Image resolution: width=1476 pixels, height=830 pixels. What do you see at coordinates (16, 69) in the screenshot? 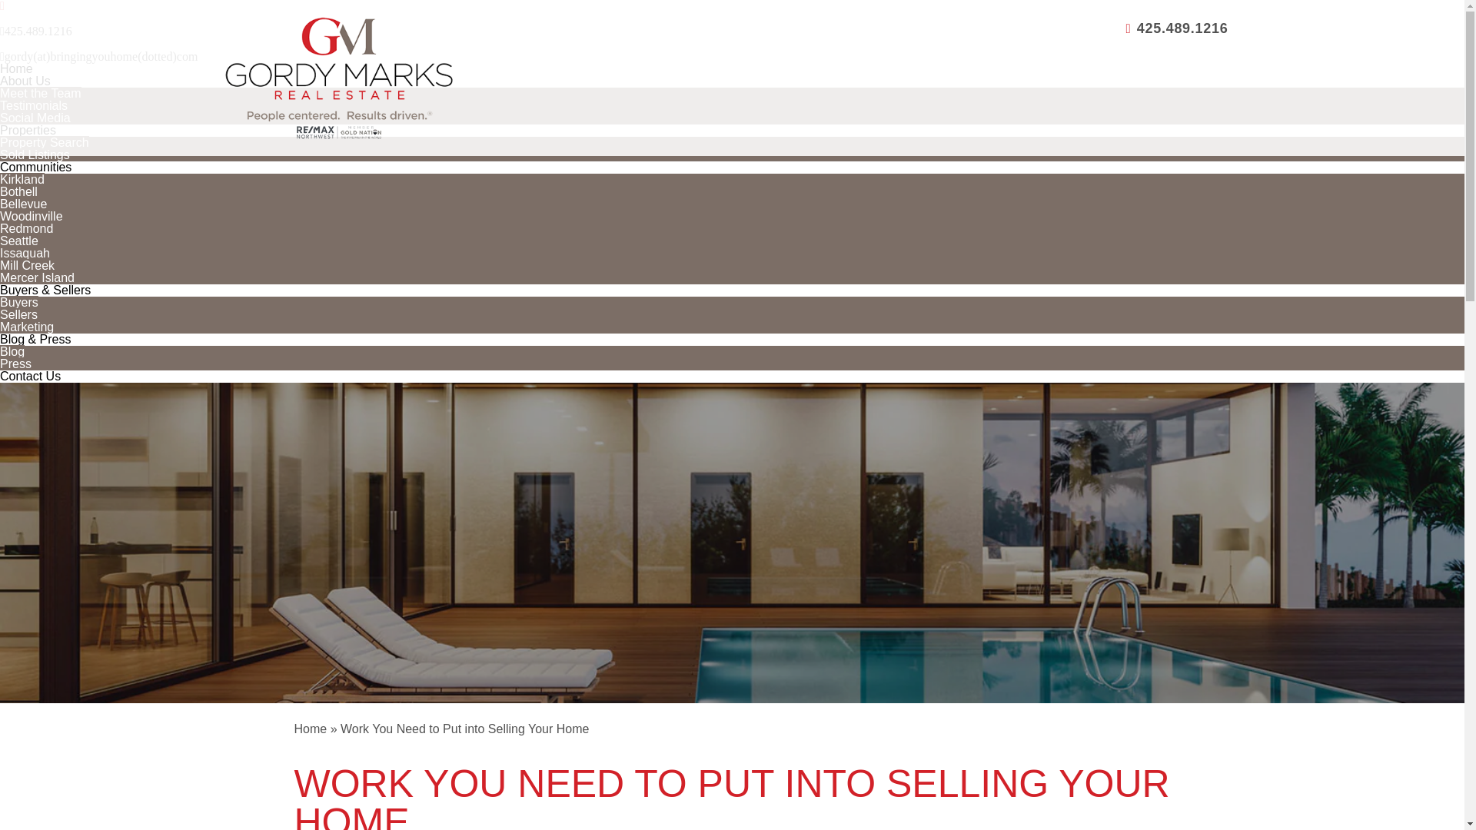
I see `Home` at bounding box center [16, 69].